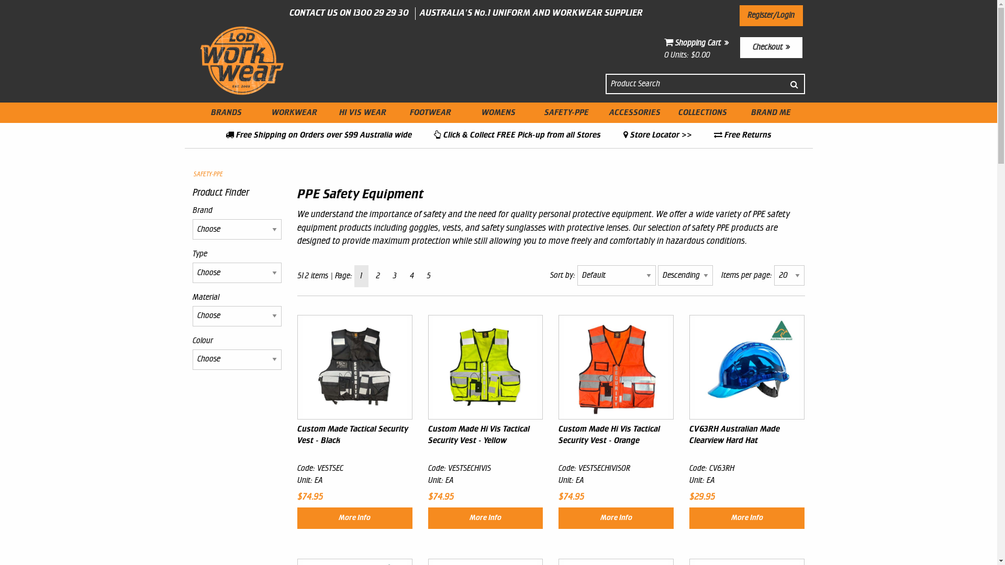 Image resolution: width=1005 pixels, height=565 pixels. I want to click on Custom Made Tactical Security Vest - Black, so click(355, 435).